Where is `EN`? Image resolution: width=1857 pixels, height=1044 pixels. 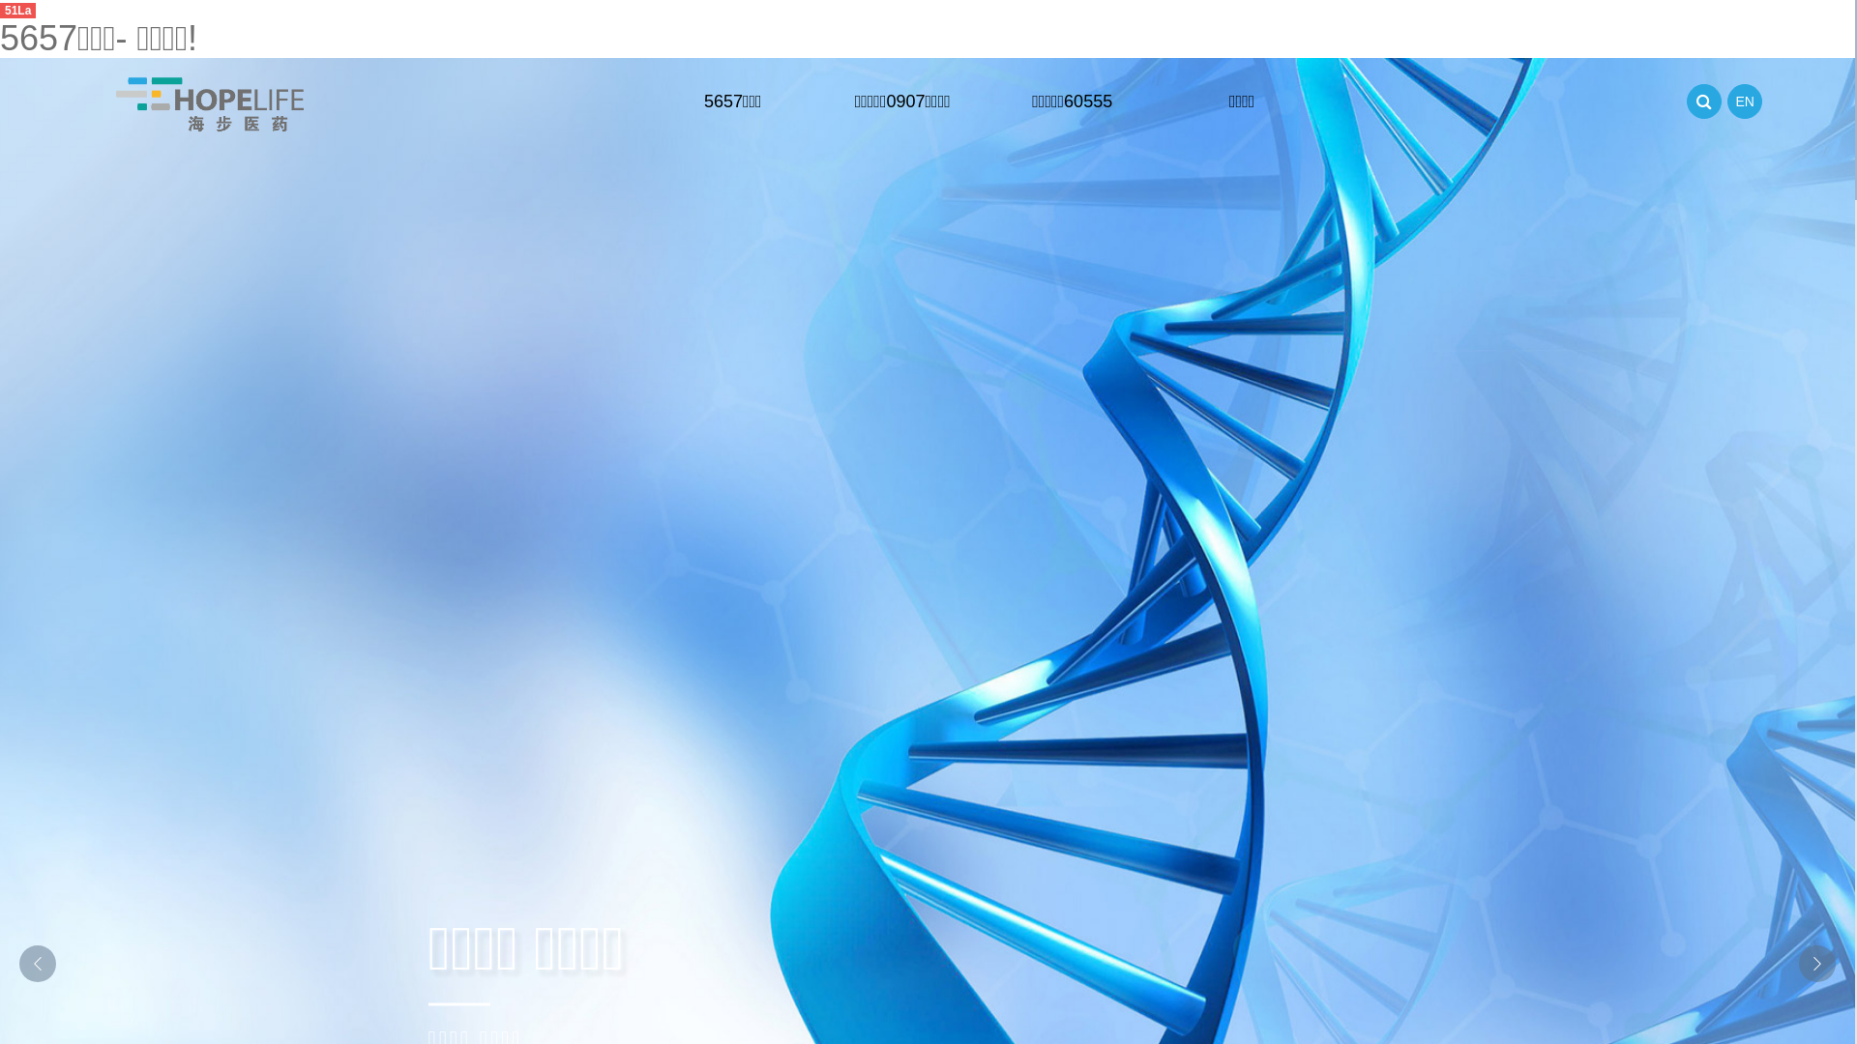
EN is located at coordinates (1745, 101).